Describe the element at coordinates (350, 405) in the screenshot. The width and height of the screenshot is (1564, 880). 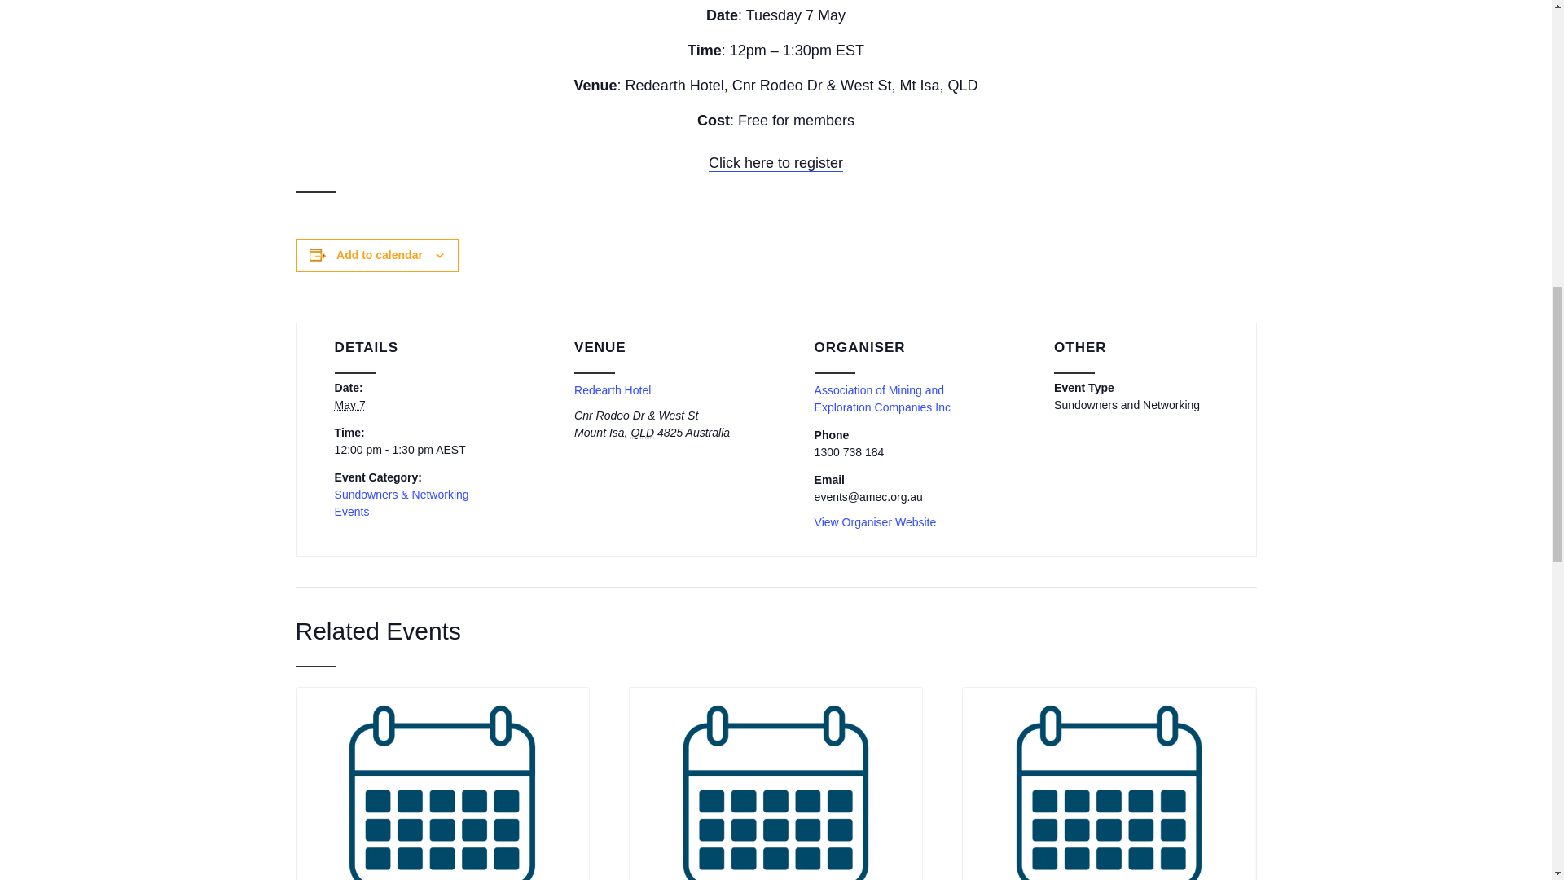
I see `2024-05-07` at that location.